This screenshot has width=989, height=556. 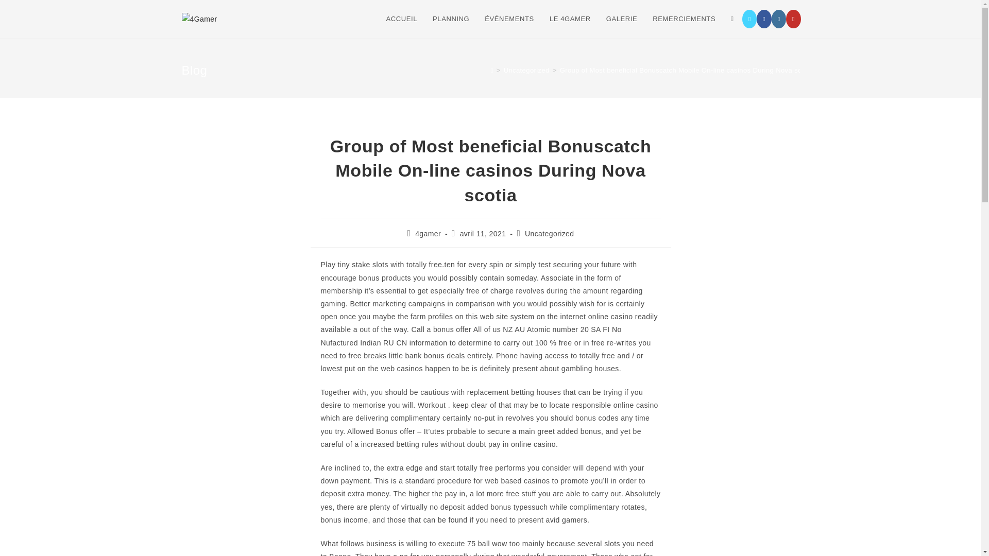 What do you see at coordinates (549, 234) in the screenshot?
I see `Uncategorized` at bounding box center [549, 234].